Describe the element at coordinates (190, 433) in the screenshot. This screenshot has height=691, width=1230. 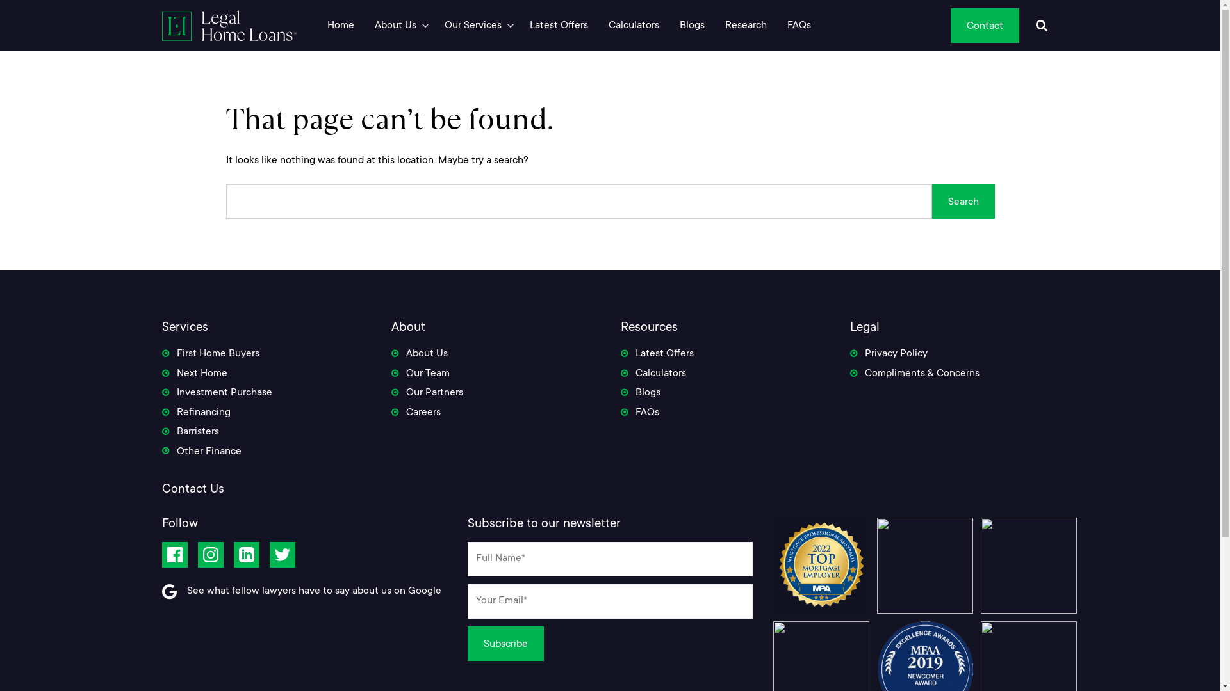
I see `Barristers` at that location.